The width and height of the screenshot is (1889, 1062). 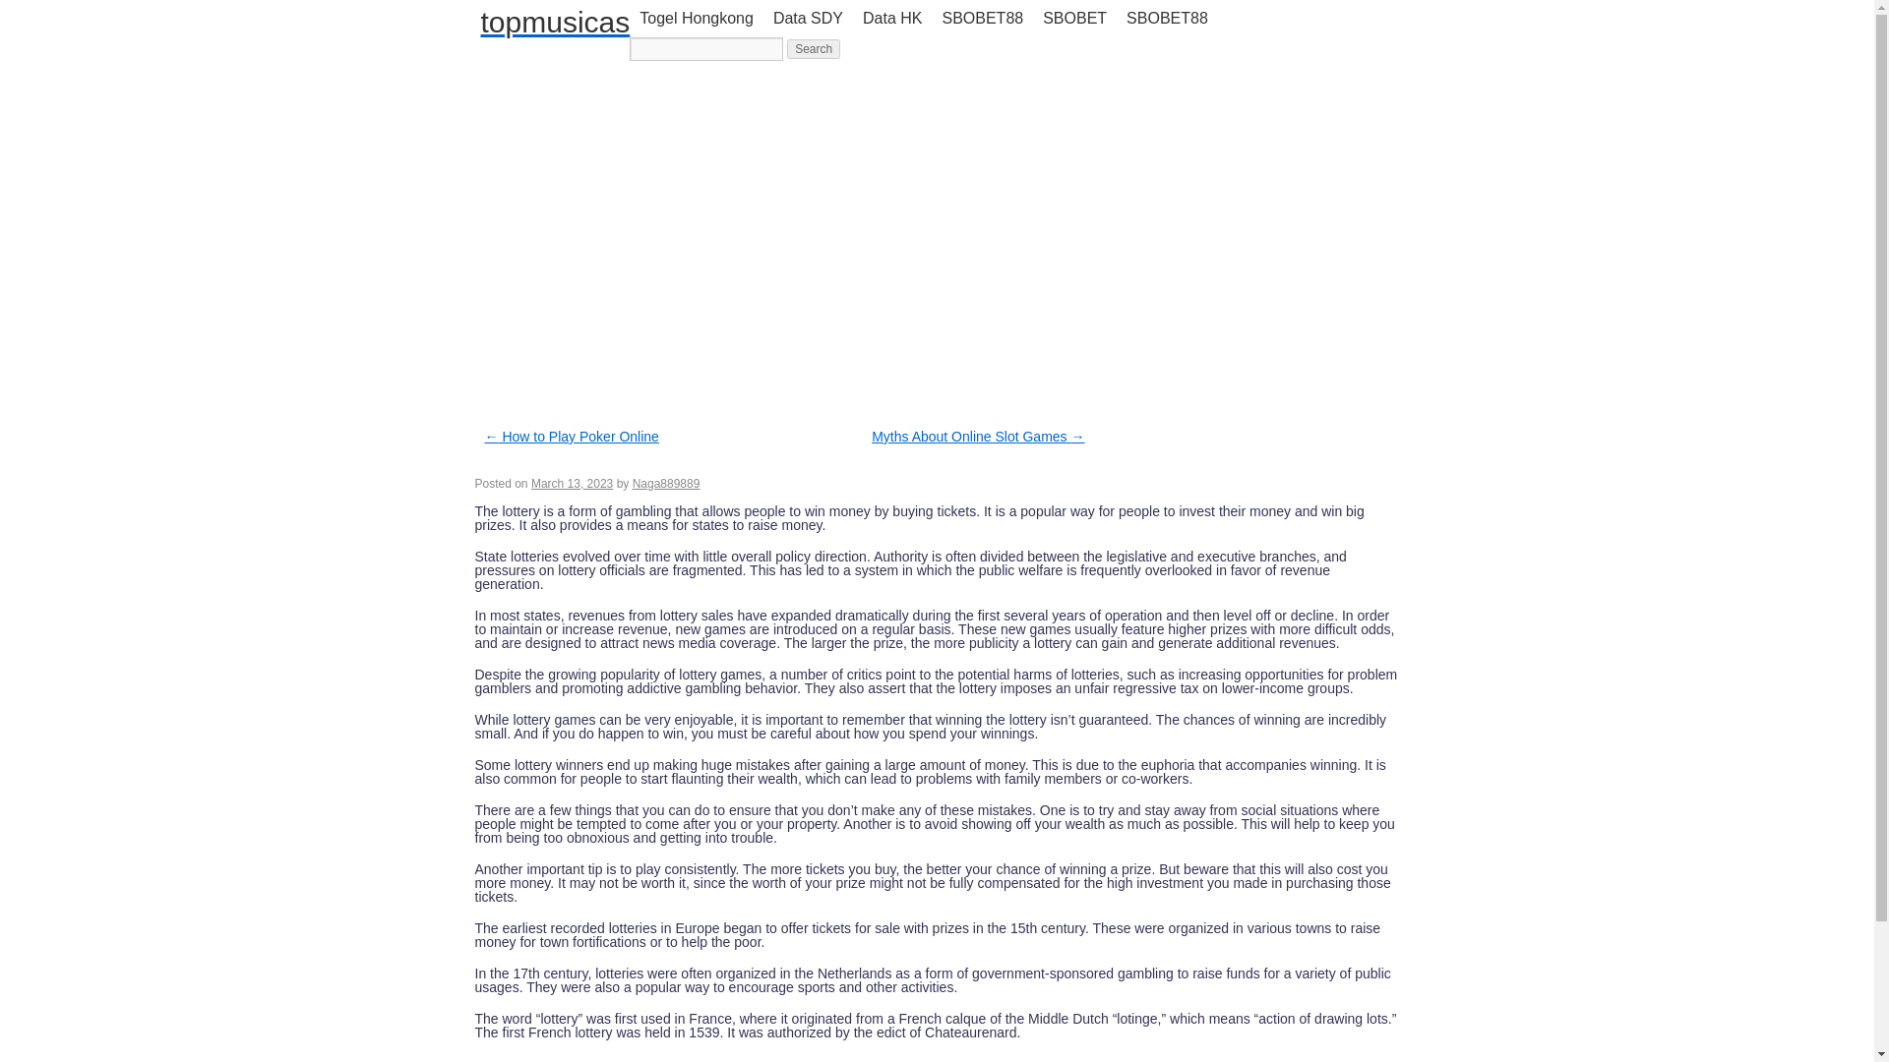 I want to click on SBOBET88, so click(x=1167, y=18).